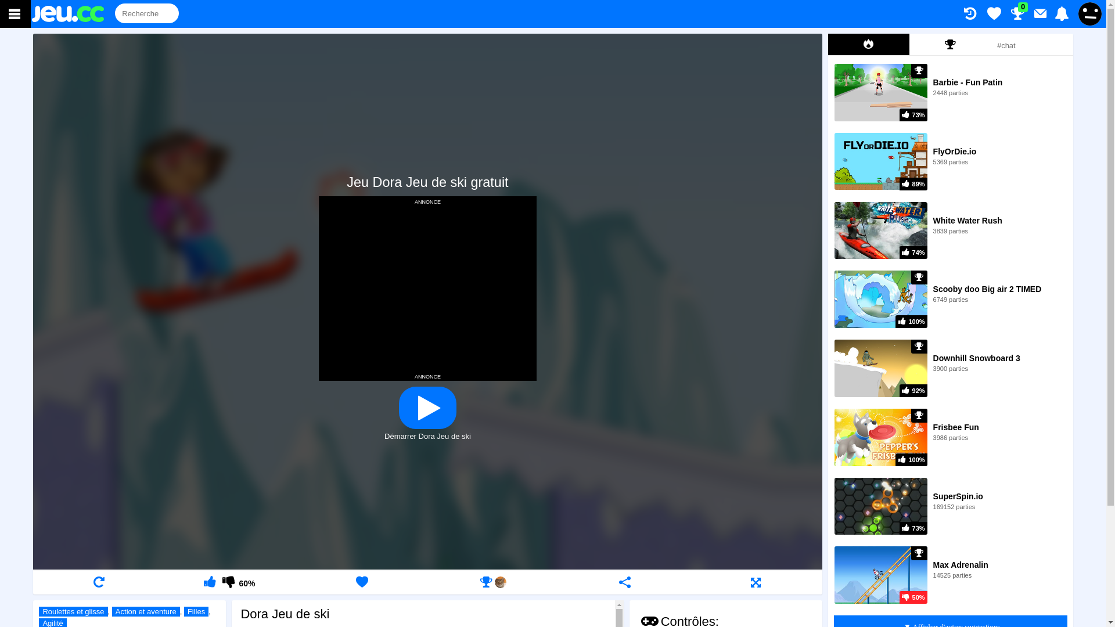  Describe the element at coordinates (1062, 14) in the screenshot. I see `Mes alertes` at that location.